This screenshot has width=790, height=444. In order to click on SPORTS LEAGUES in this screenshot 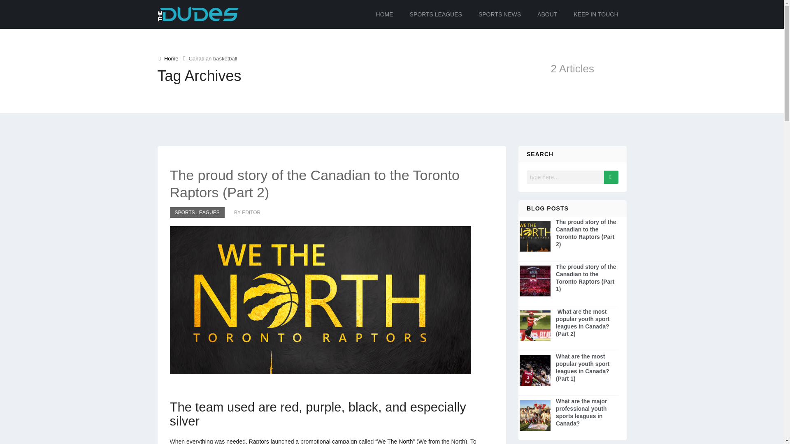, I will do `click(197, 213)`.